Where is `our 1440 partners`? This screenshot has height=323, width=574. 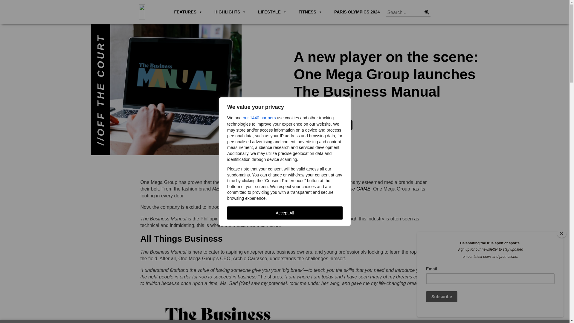
our 1440 partners is located at coordinates (259, 118).